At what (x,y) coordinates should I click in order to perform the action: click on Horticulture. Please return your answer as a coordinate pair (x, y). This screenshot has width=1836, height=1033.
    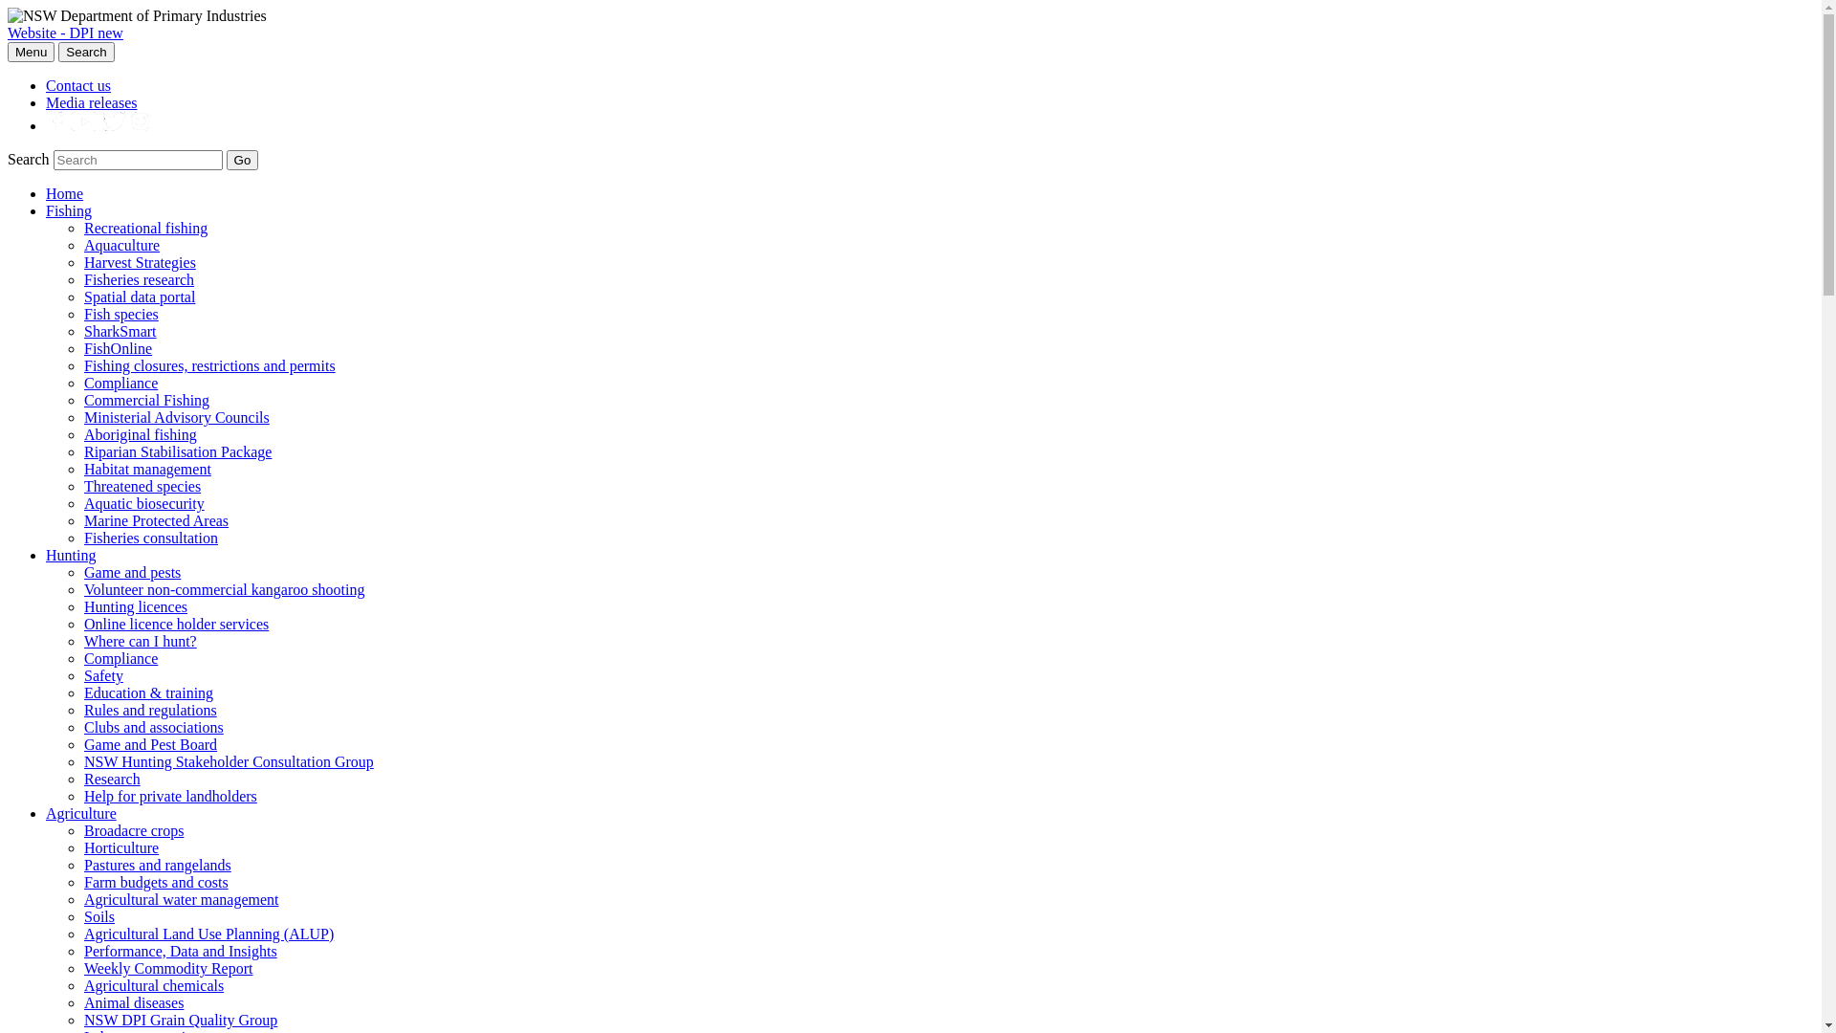
    Looking at the image, I should click on (121, 847).